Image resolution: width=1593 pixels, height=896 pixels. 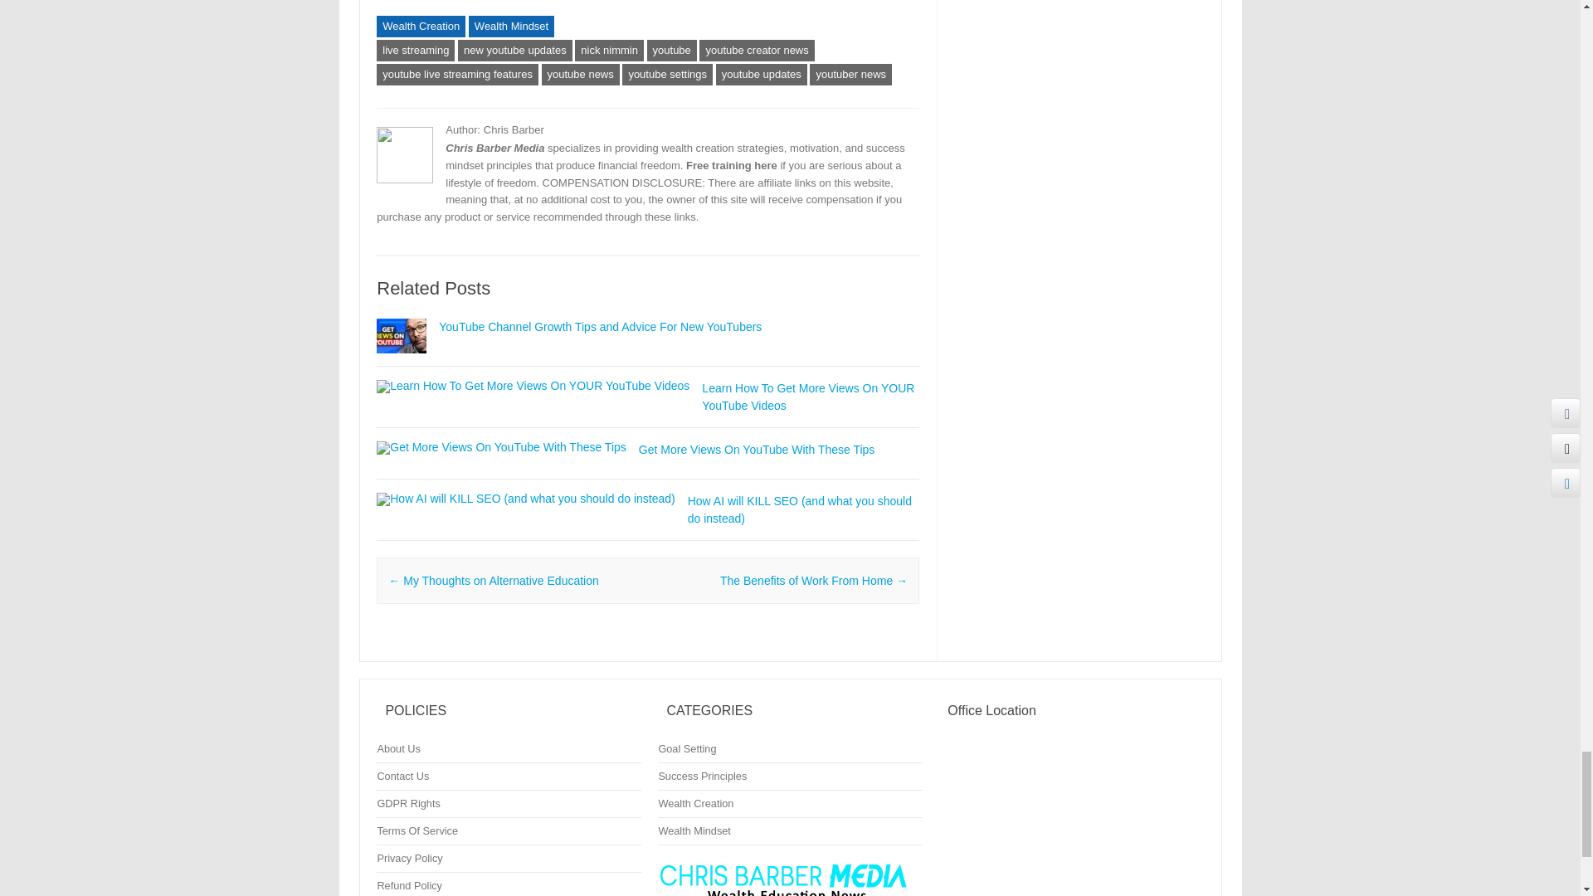 I want to click on new youtube updates, so click(x=514, y=50).